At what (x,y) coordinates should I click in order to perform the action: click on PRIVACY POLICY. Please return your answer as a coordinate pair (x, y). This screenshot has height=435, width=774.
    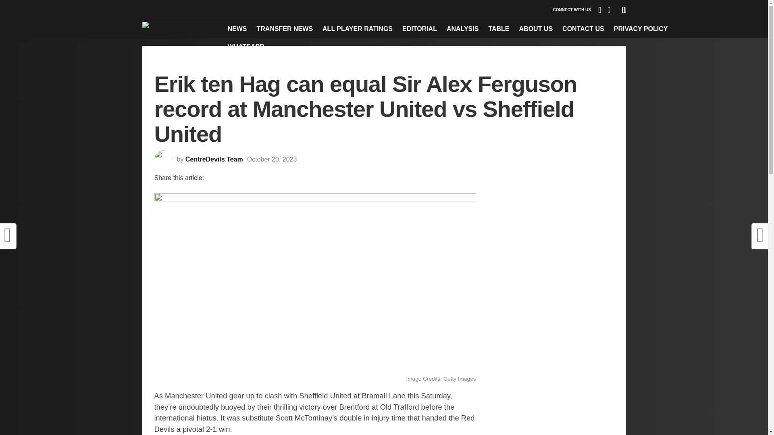
    Looking at the image, I should click on (641, 29).